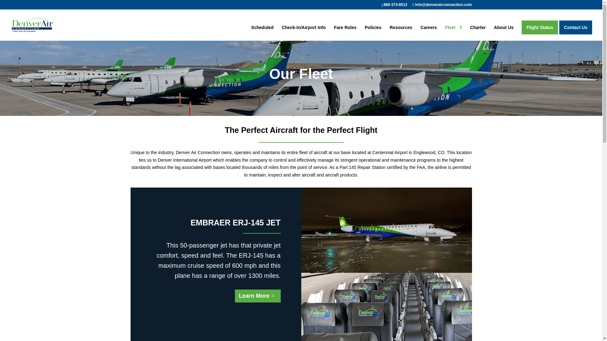 The width and height of the screenshot is (607, 341). Describe the element at coordinates (575, 27) in the screenshot. I see `Contact Us` at that location.